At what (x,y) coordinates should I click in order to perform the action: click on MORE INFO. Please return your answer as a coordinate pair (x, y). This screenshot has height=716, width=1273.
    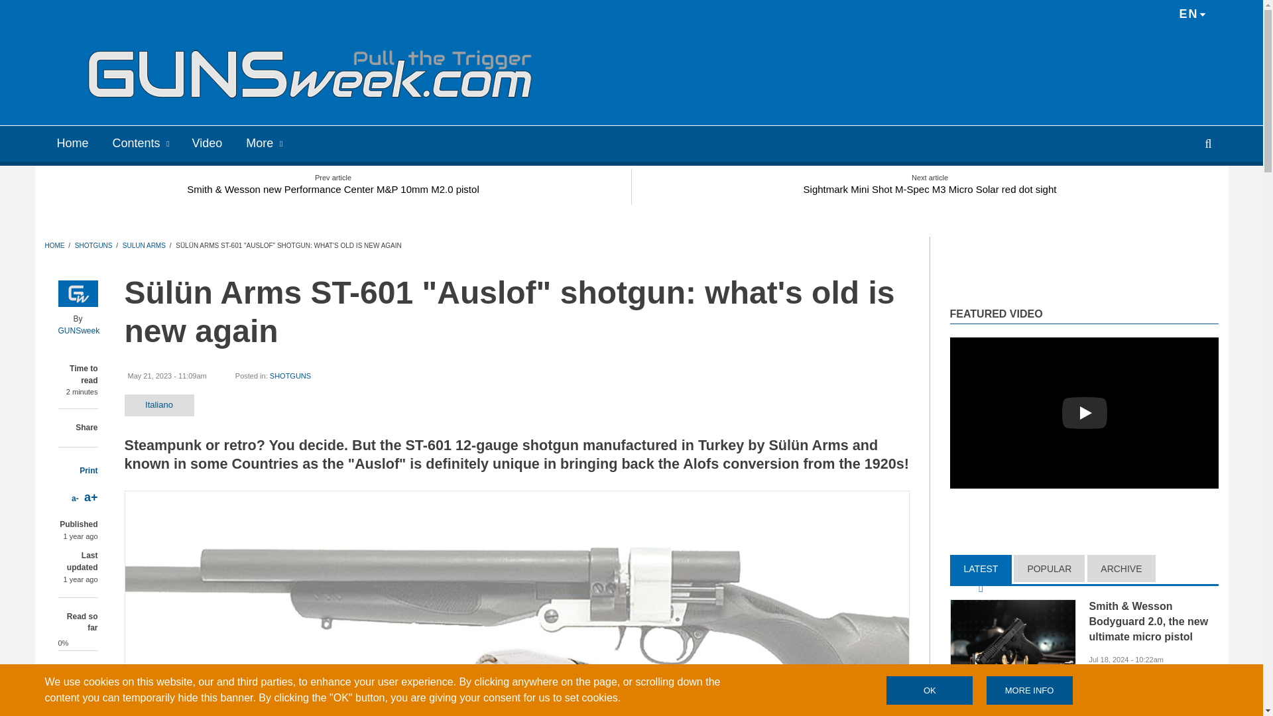
    Looking at the image, I should click on (1030, 689).